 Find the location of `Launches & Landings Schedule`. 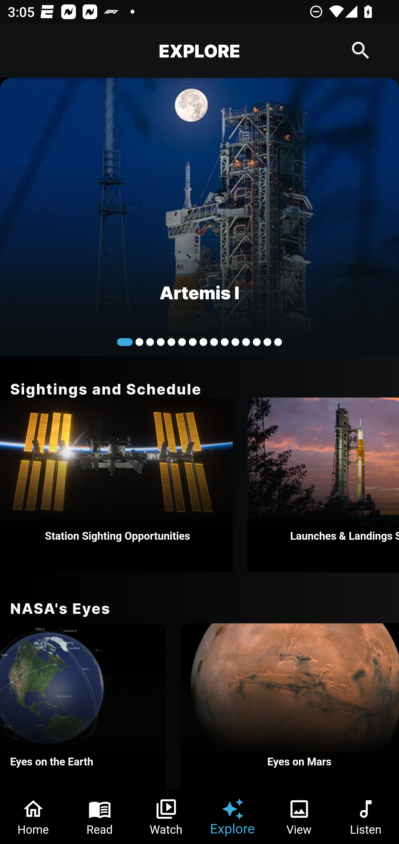

Launches & Landings Schedule is located at coordinates (323, 485).